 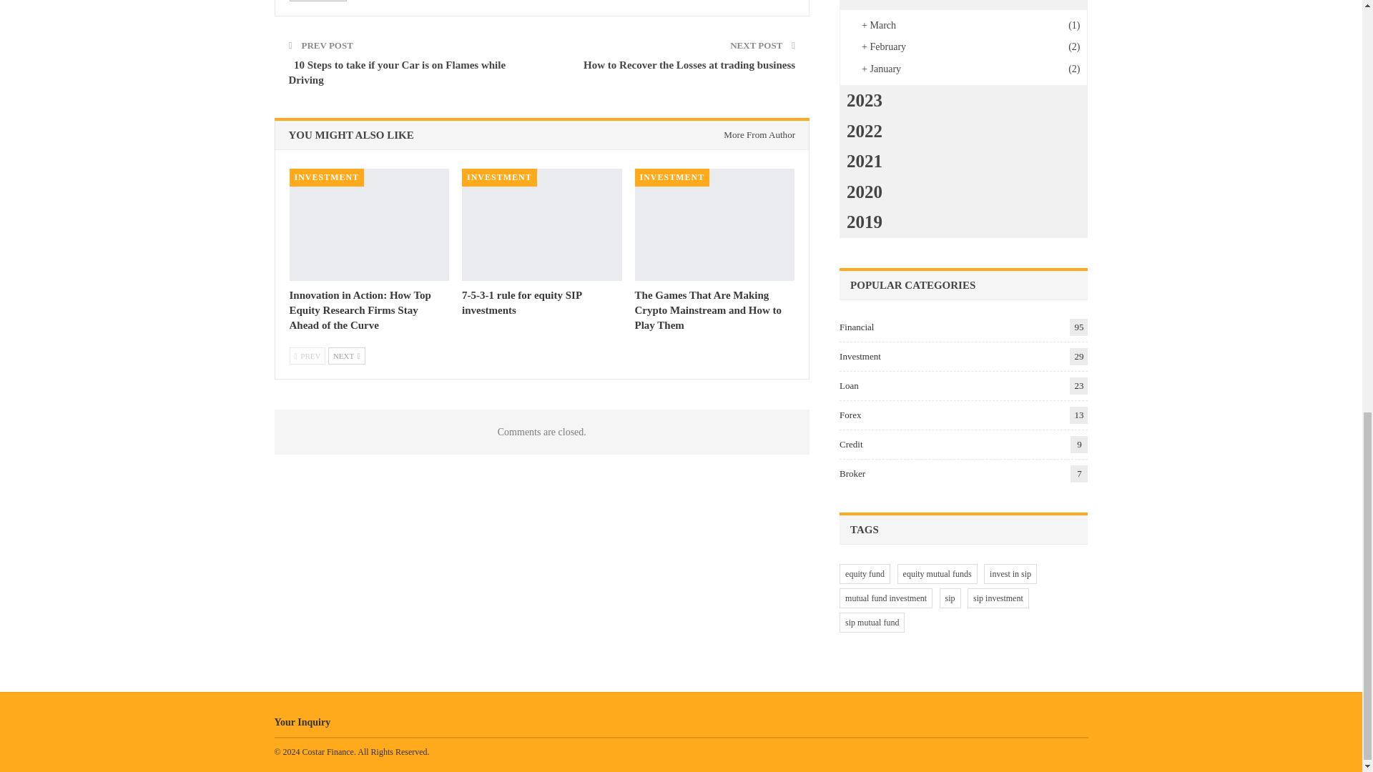 What do you see at coordinates (521, 302) in the screenshot?
I see `7-5-3-1 rule for equity SIP investments` at bounding box center [521, 302].